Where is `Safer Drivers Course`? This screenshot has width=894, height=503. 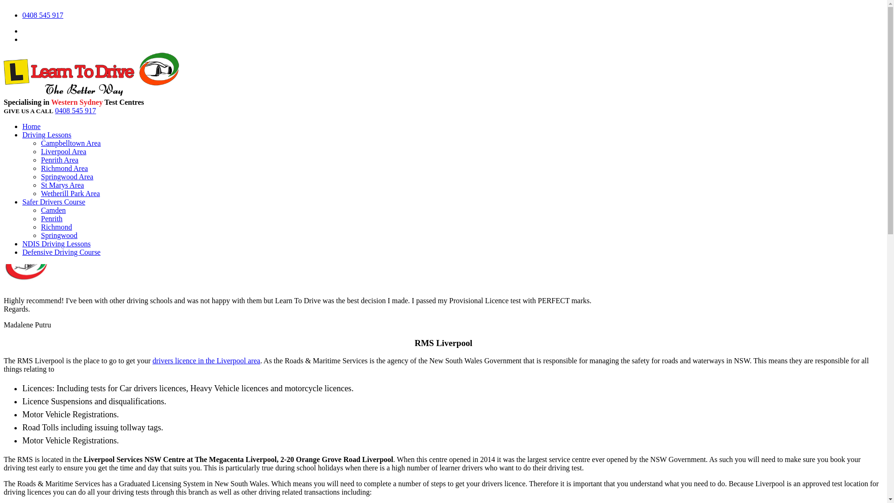 Safer Drivers Course is located at coordinates (54, 202).